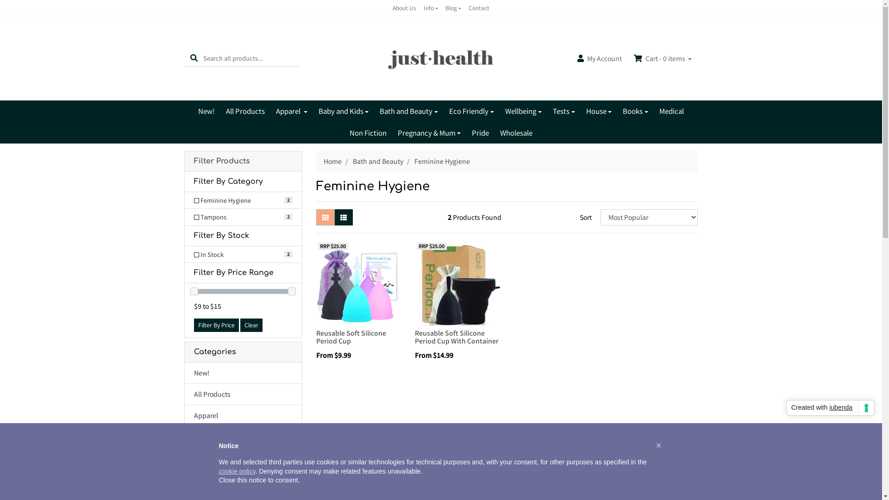 This screenshot has height=500, width=889. Describe the element at coordinates (831, 408) in the screenshot. I see `Created with iubenda` at that location.